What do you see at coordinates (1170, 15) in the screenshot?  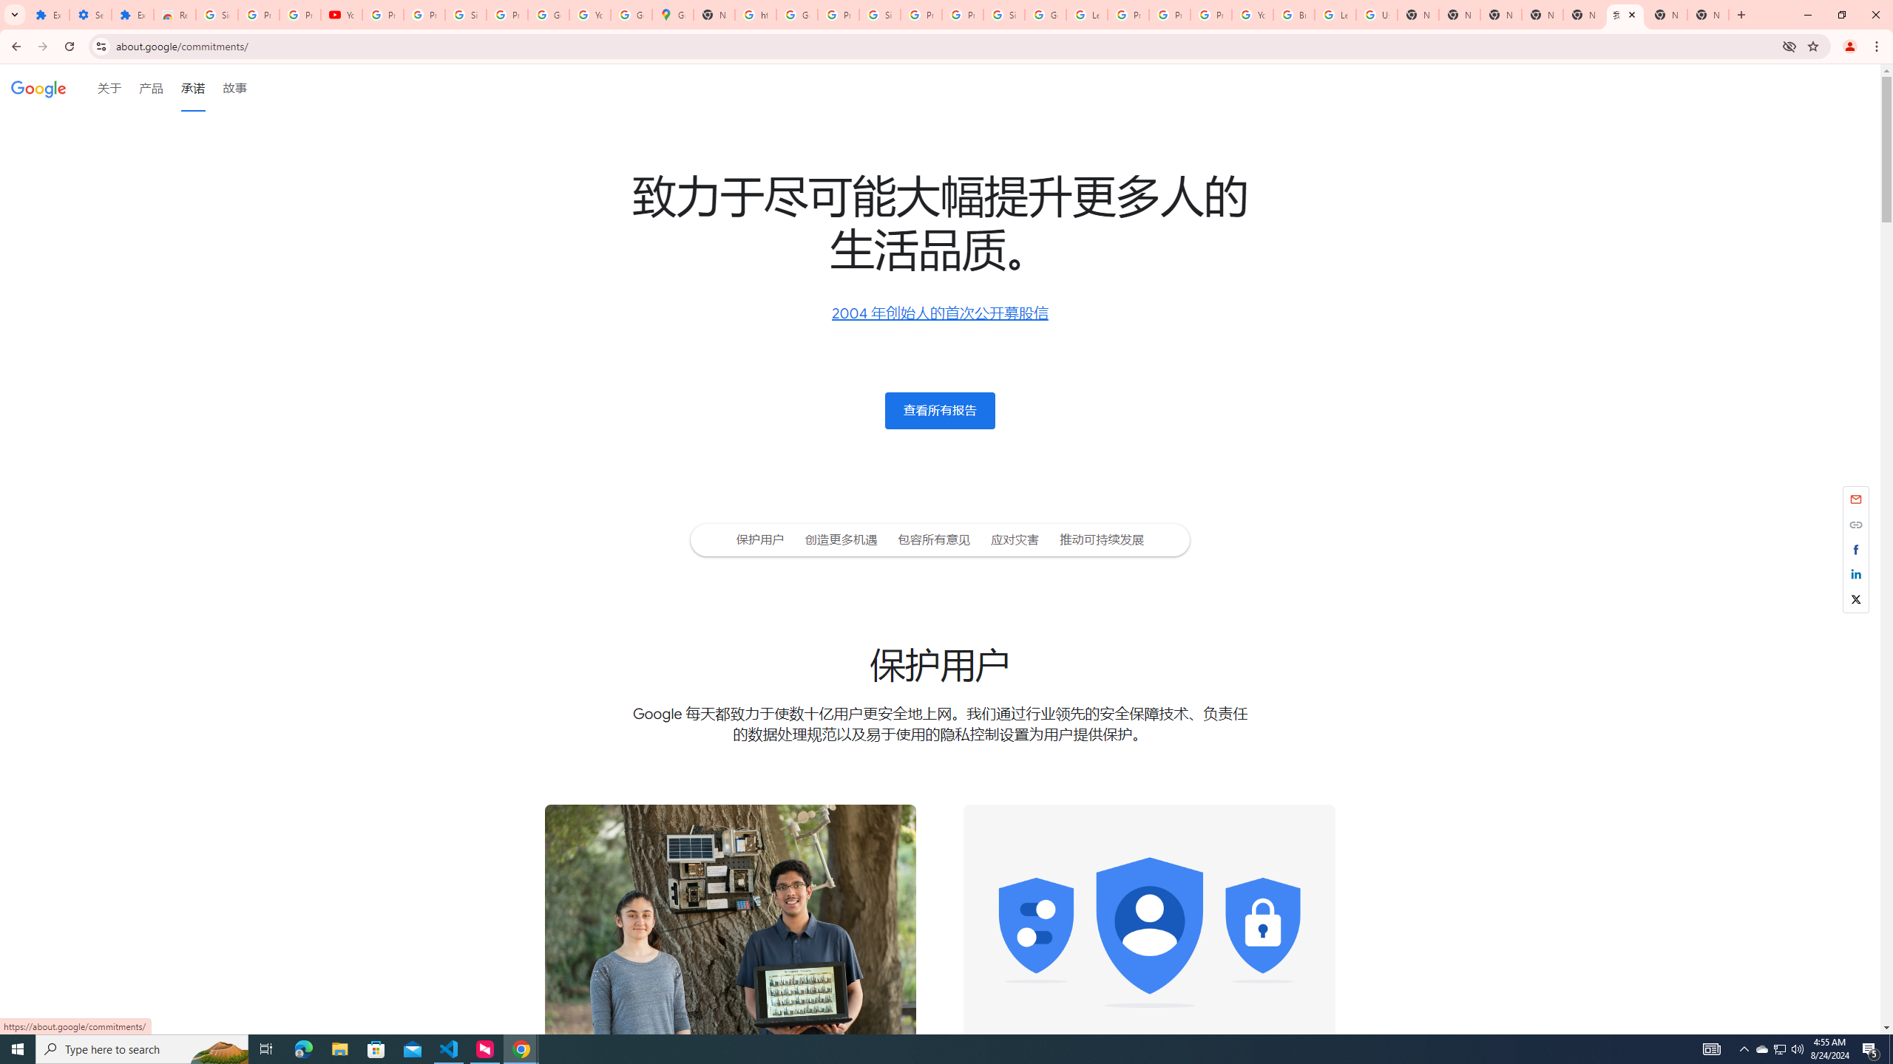 I see `Privacy Help Center - Policies Help` at bounding box center [1170, 15].